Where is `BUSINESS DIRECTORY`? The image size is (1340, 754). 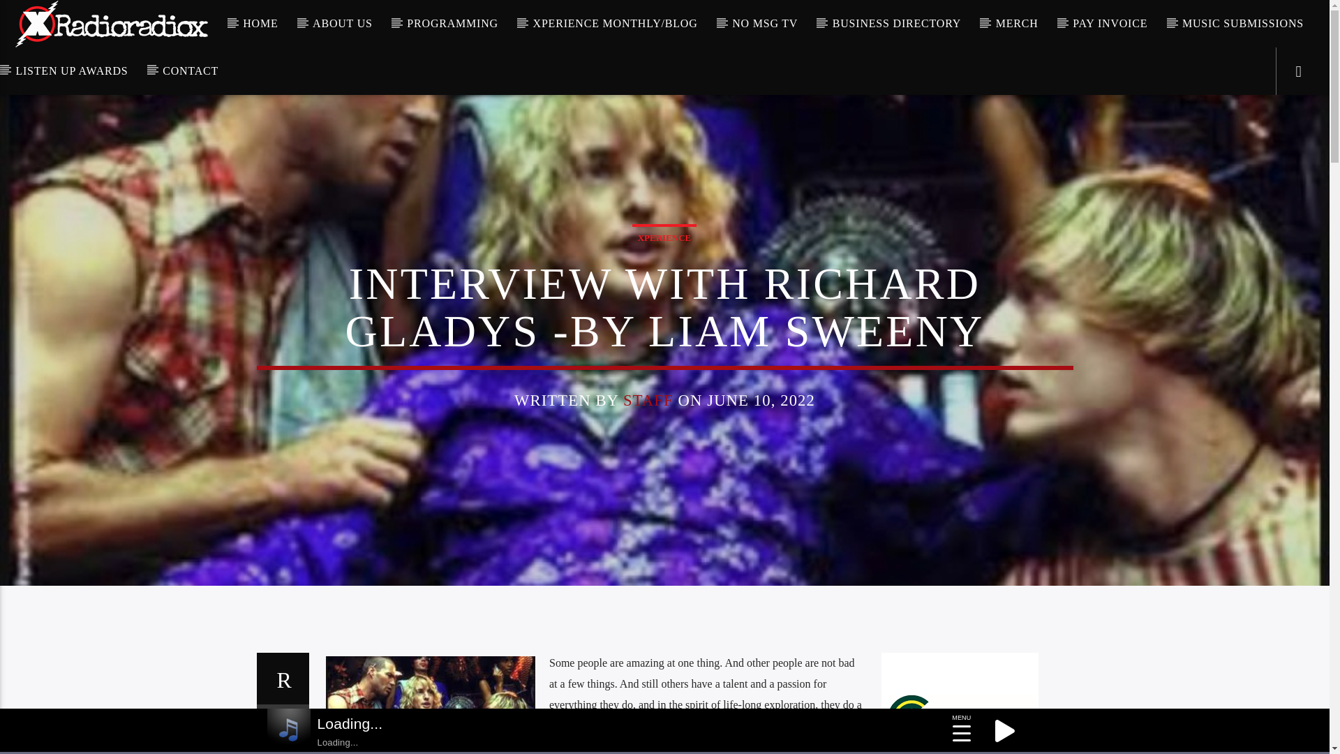 BUSINESS DIRECTORY is located at coordinates (896, 24).